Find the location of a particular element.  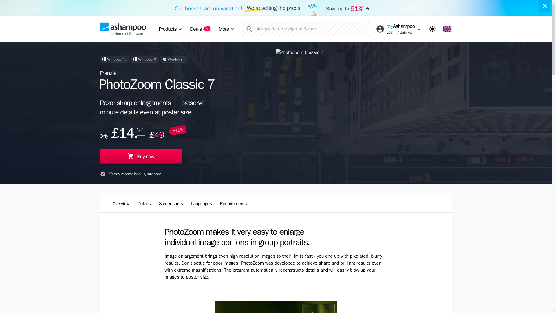

Choose your region is located at coordinates (447, 29).